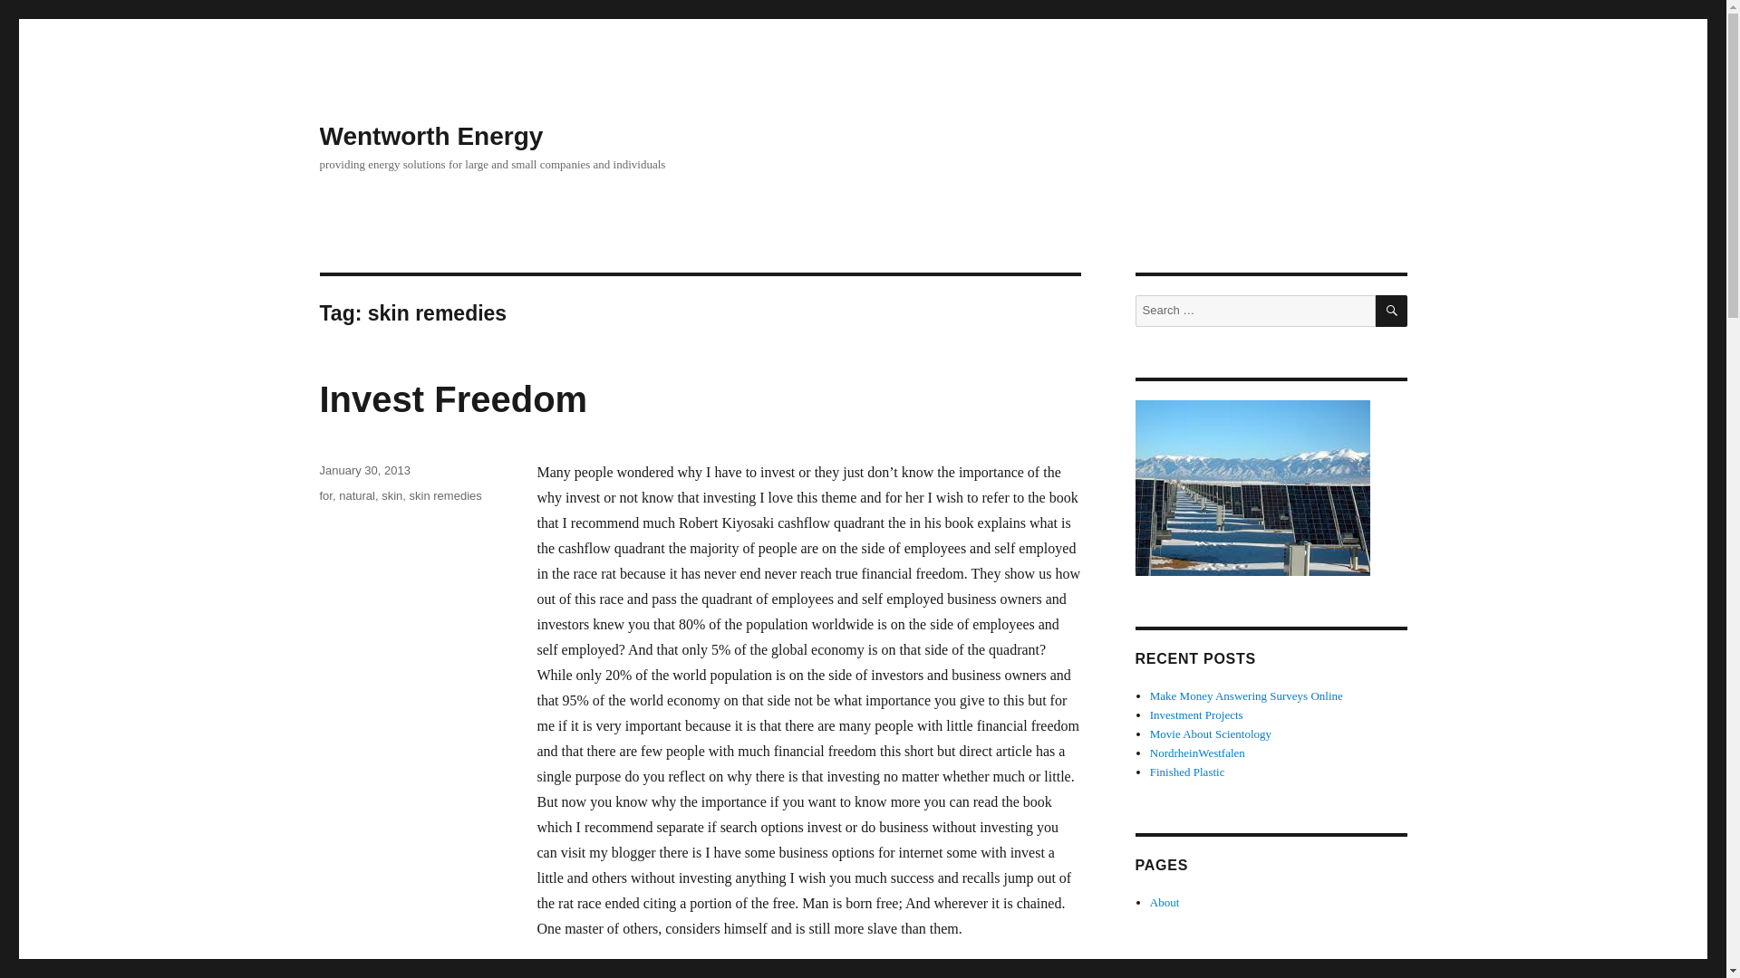 This screenshot has height=978, width=1740. I want to click on Wentworth Energy, so click(430, 136).